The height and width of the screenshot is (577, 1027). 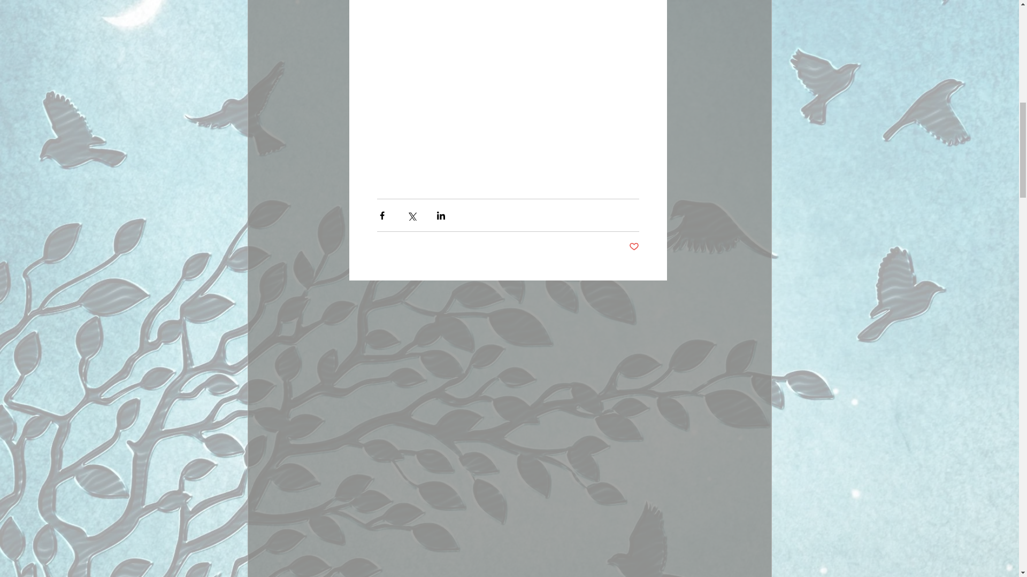 I want to click on Post not marked as liked, so click(x=633, y=247).